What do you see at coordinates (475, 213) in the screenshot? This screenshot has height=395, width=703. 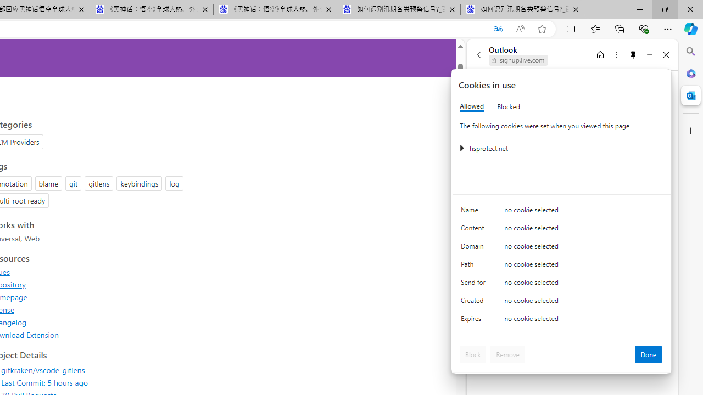 I see `Name` at bounding box center [475, 213].